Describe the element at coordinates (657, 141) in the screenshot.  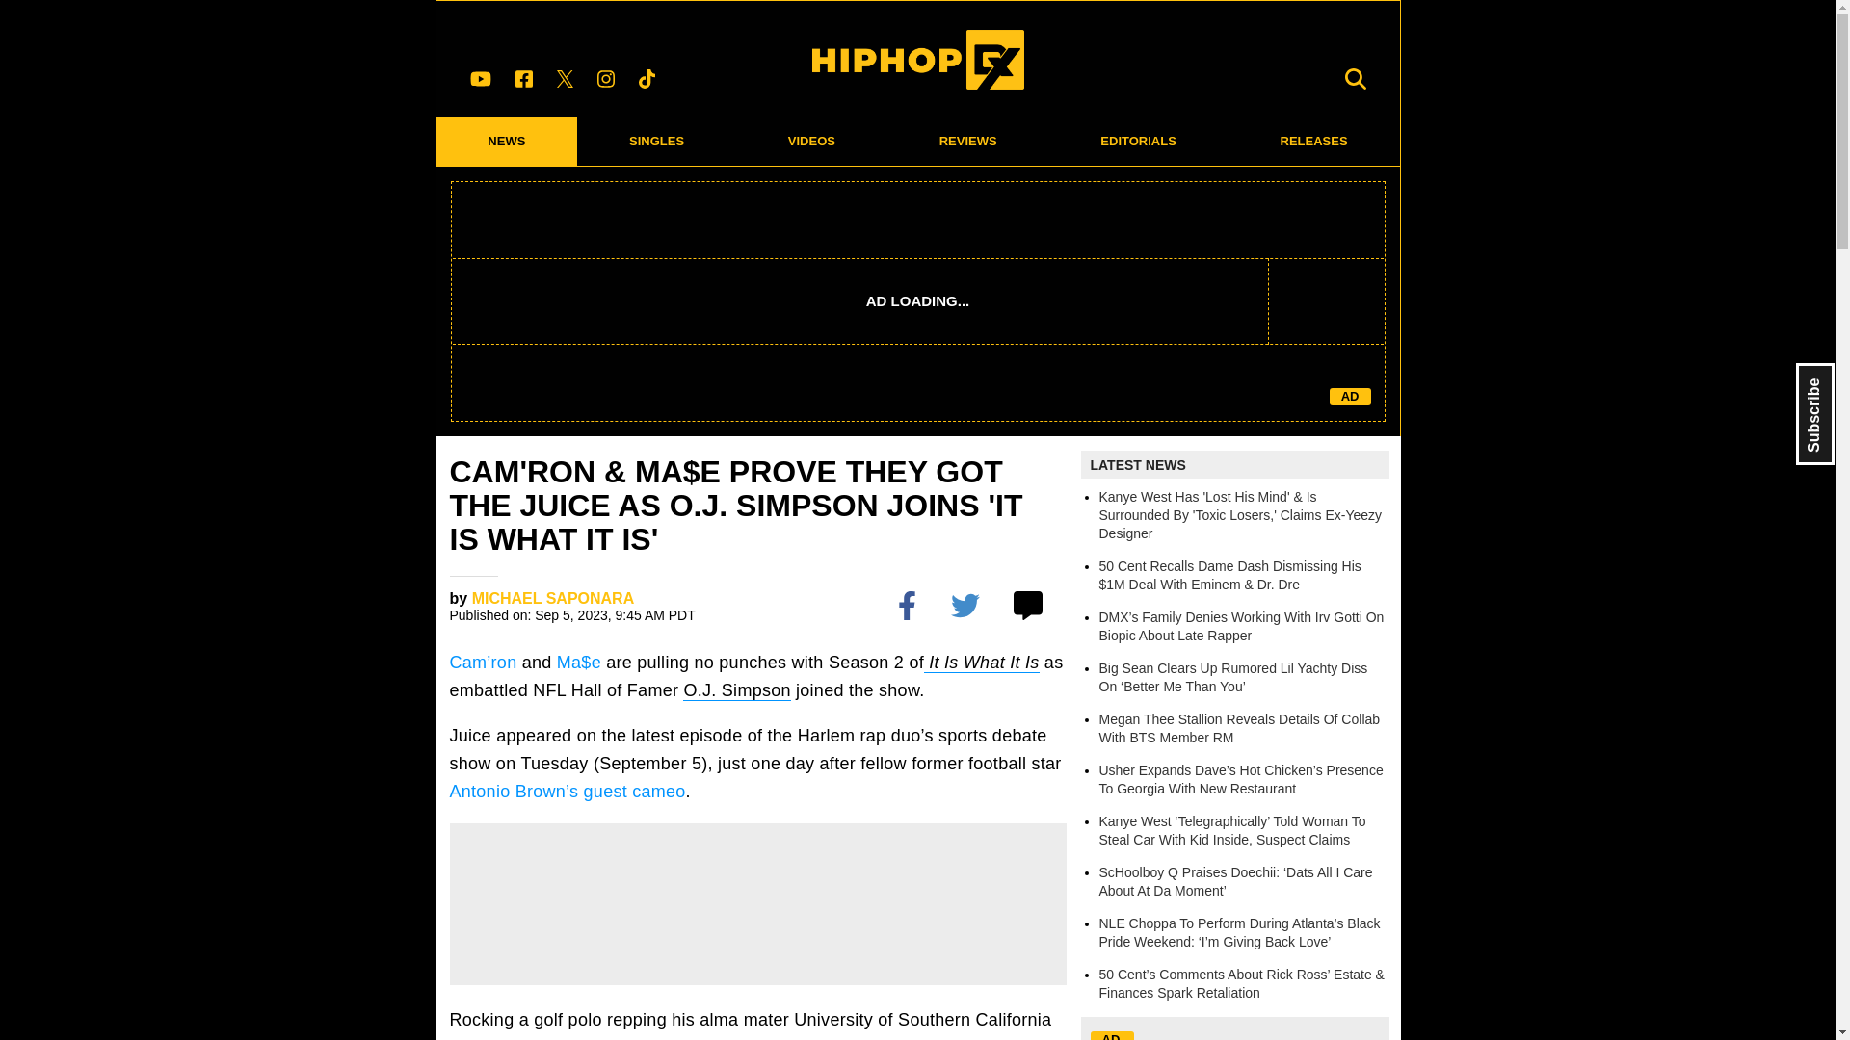
I see `SINGLES` at that location.